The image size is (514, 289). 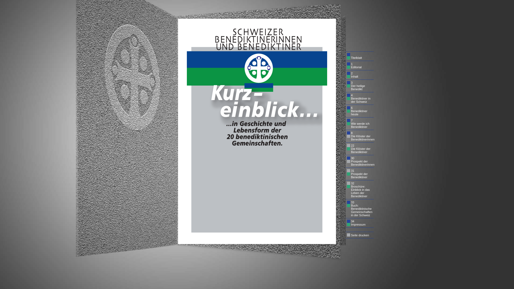 I want to click on 31
Prospekt der Benediktiner, so click(x=360, y=174).